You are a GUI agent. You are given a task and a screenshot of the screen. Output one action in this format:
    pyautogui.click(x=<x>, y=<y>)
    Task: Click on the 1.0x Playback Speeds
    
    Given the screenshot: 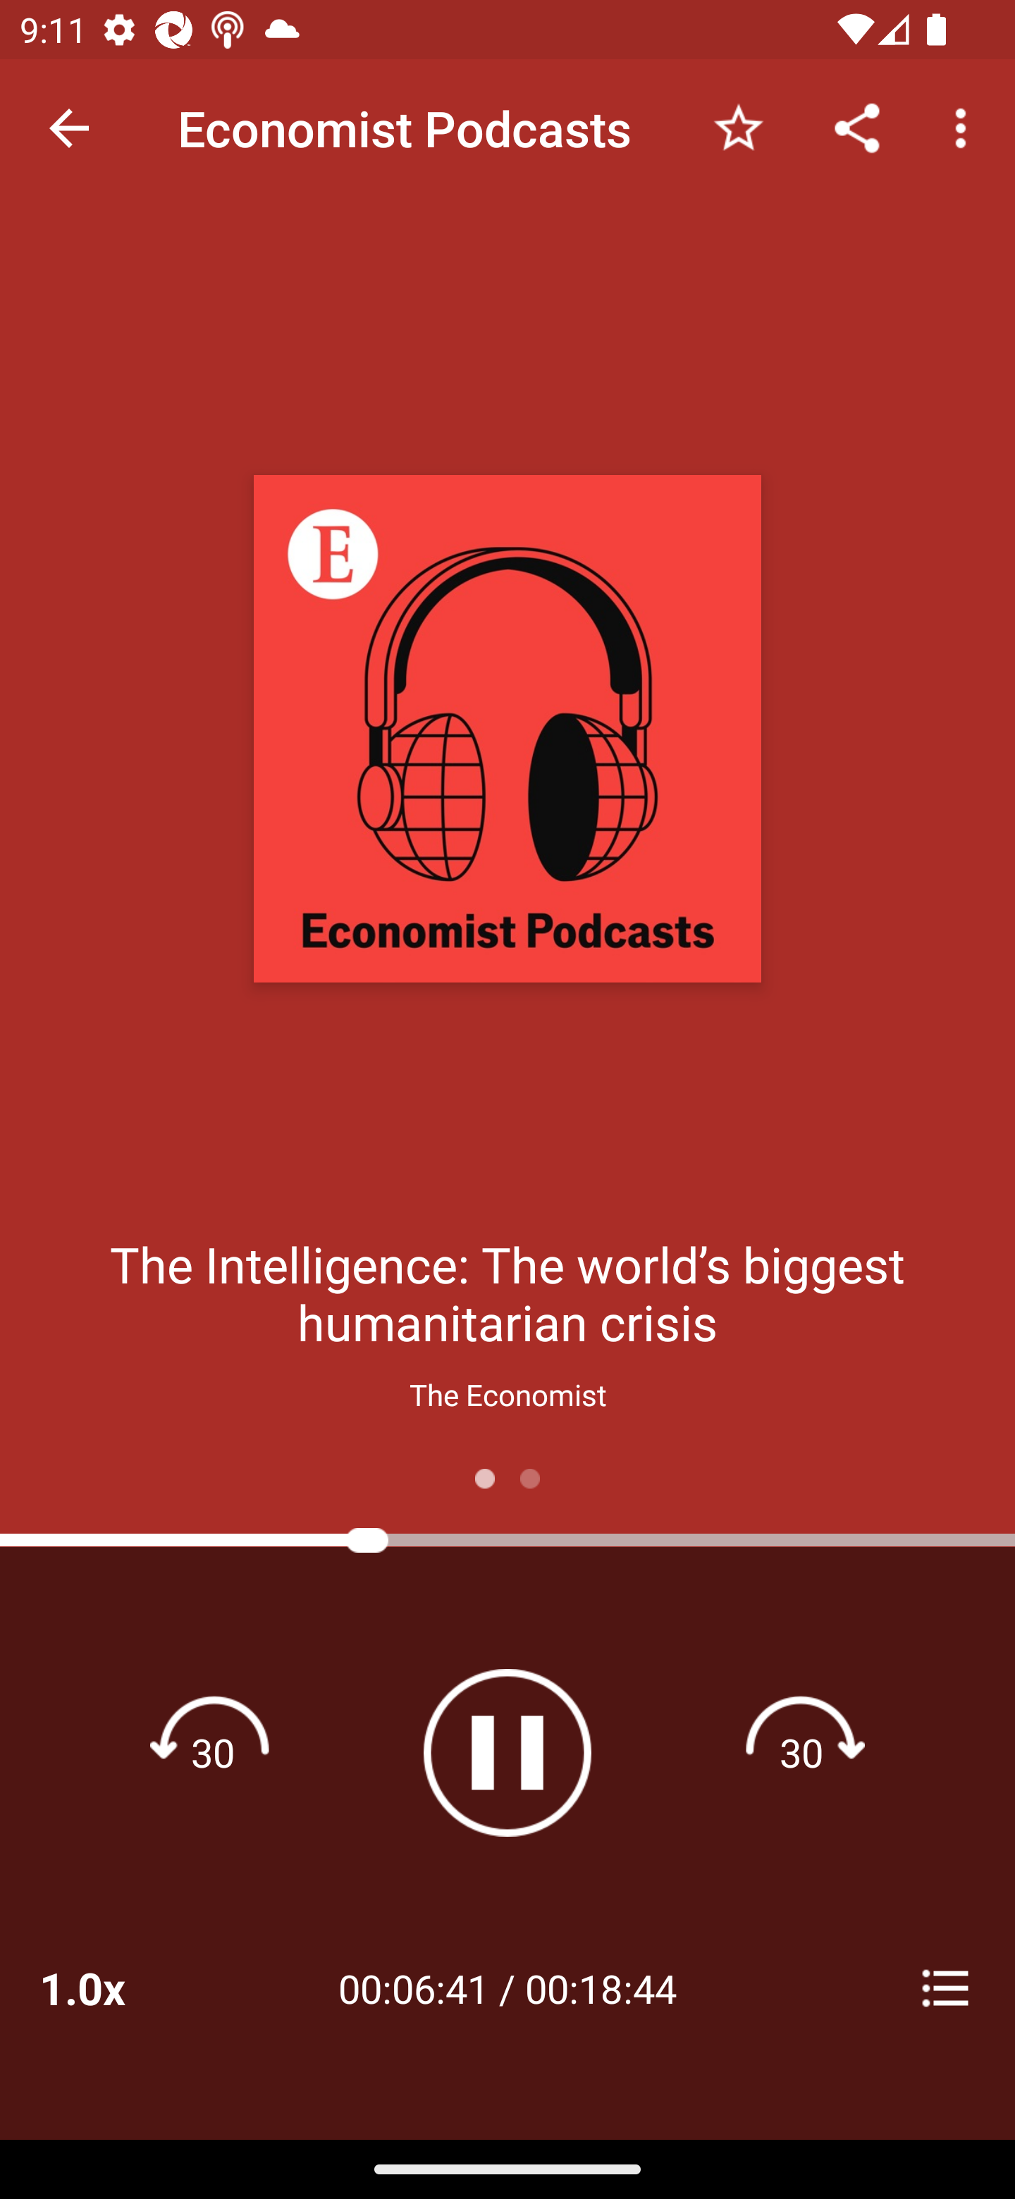 What is the action you would take?
    pyautogui.click(x=118, y=1988)
    